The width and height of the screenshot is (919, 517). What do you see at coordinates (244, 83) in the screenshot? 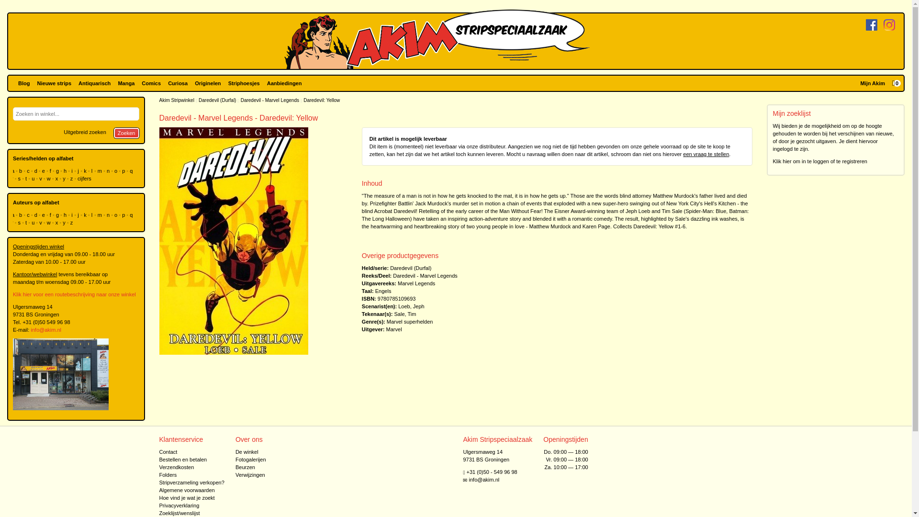
I see `Striphoesjes` at bounding box center [244, 83].